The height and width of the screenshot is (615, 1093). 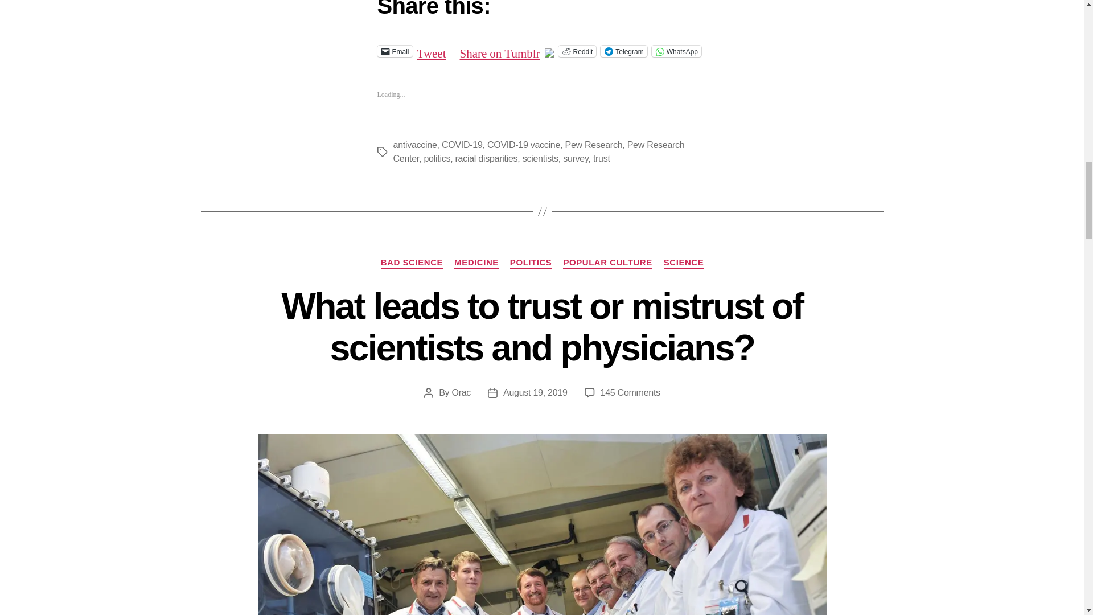 What do you see at coordinates (623, 51) in the screenshot?
I see `Telegram` at bounding box center [623, 51].